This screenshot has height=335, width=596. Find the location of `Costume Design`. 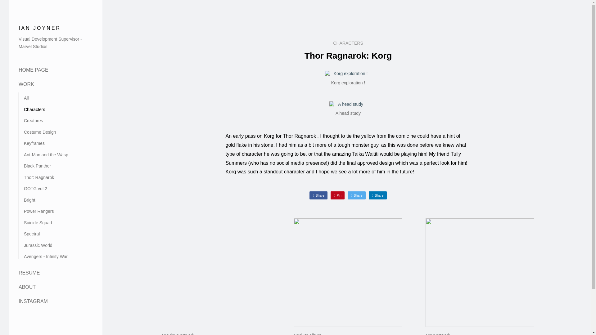

Costume Design is located at coordinates (216, 277).